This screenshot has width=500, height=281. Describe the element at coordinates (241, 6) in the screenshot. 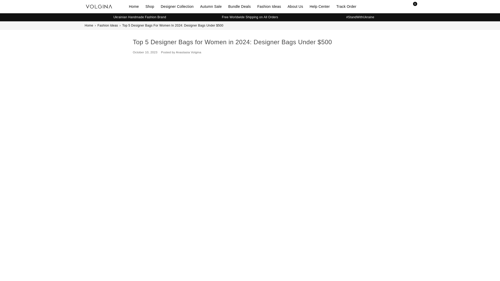

I see `Bundle Deals` at that location.